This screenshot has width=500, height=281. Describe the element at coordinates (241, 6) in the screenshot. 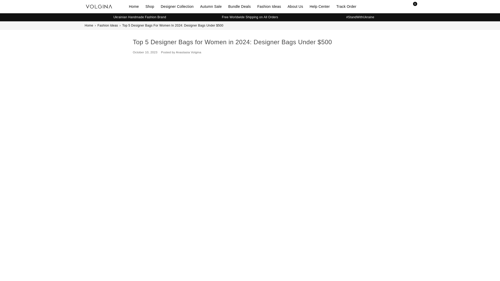

I see `Bundle Deals` at that location.